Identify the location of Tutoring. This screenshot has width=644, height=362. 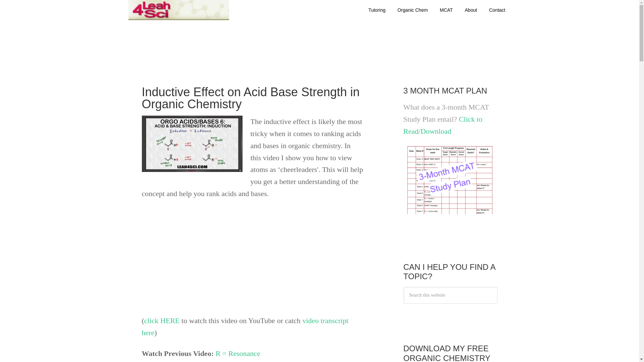
(377, 10).